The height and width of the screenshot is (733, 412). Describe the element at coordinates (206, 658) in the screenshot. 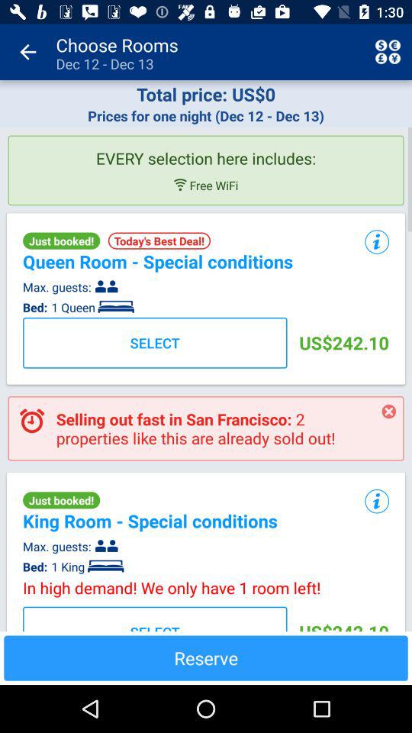

I see `select the reserve item` at that location.